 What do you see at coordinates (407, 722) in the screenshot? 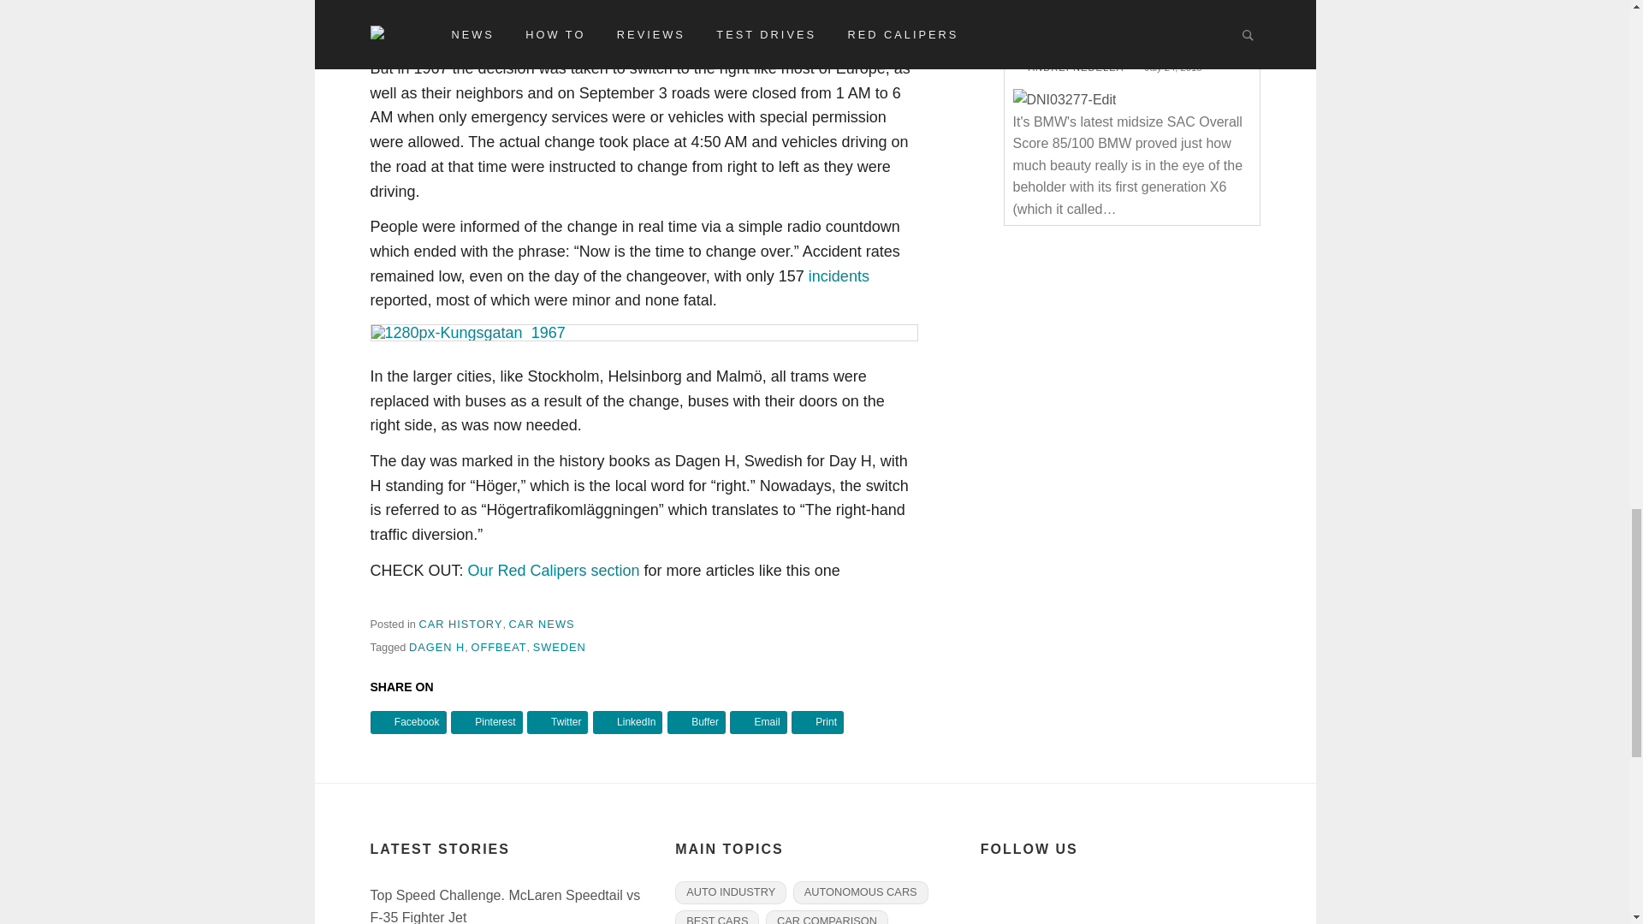
I see `Facebook` at bounding box center [407, 722].